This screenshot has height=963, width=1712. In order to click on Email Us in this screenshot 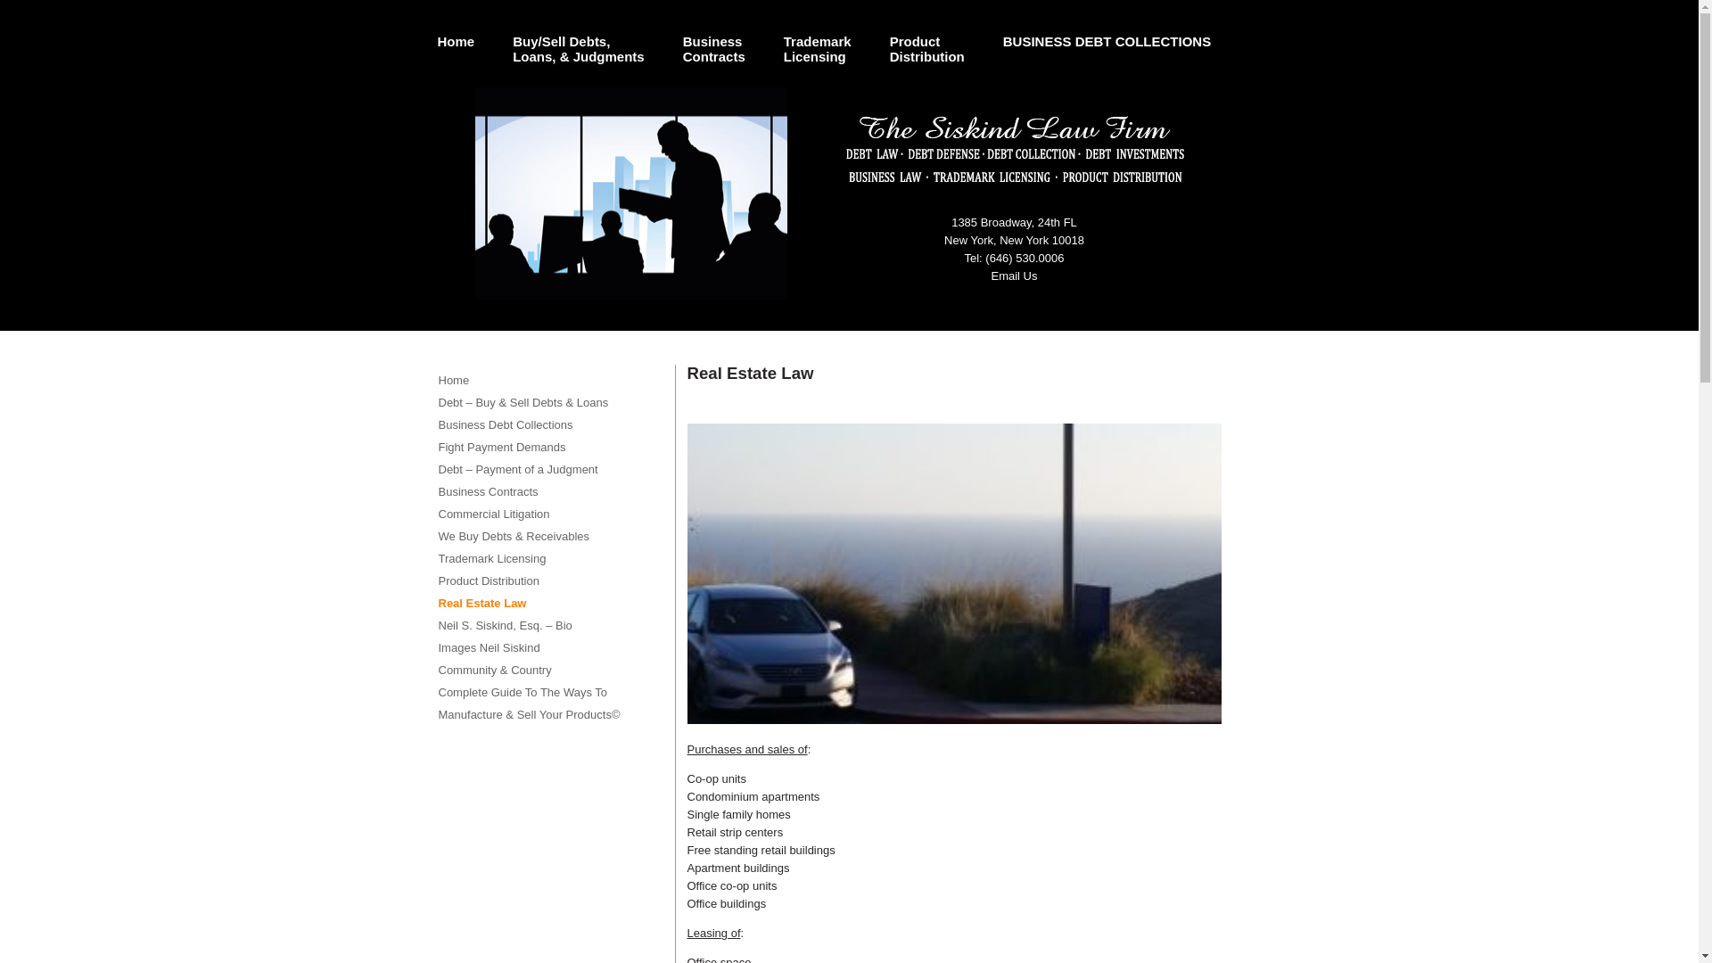, I will do `click(1014, 276)`.